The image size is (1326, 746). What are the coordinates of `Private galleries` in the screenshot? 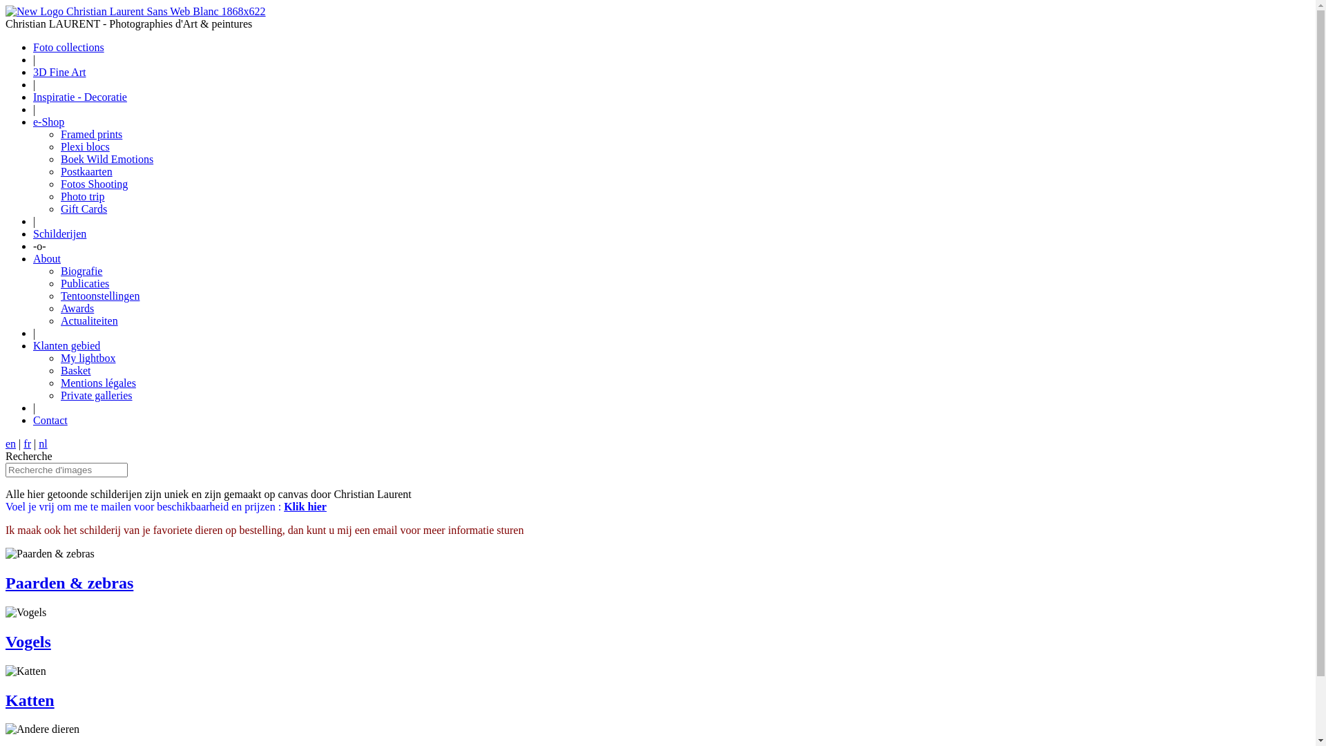 It's located at (97, 395).